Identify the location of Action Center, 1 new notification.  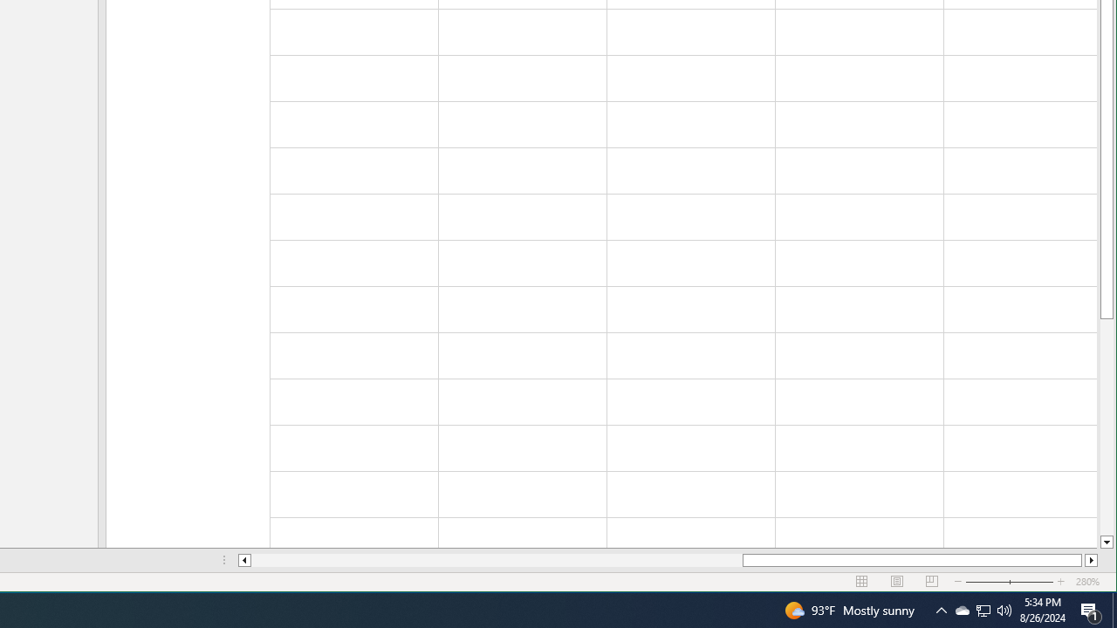
(1091, 611).